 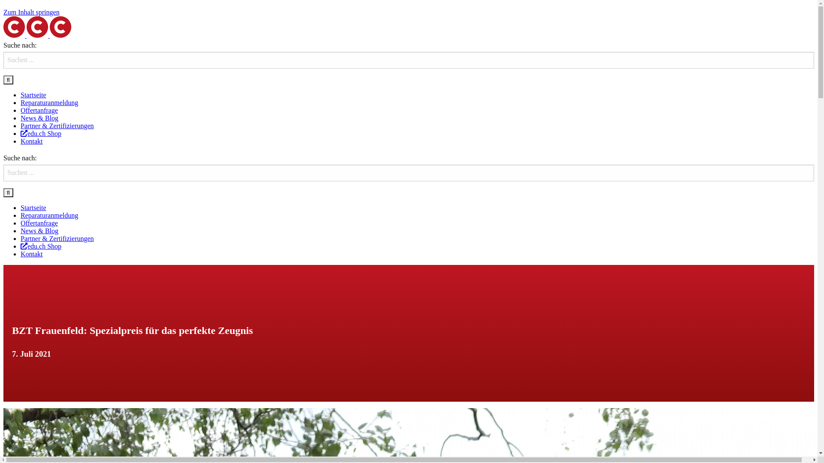 I want to click on edu.ch Shop, so click(x=41, y=246).